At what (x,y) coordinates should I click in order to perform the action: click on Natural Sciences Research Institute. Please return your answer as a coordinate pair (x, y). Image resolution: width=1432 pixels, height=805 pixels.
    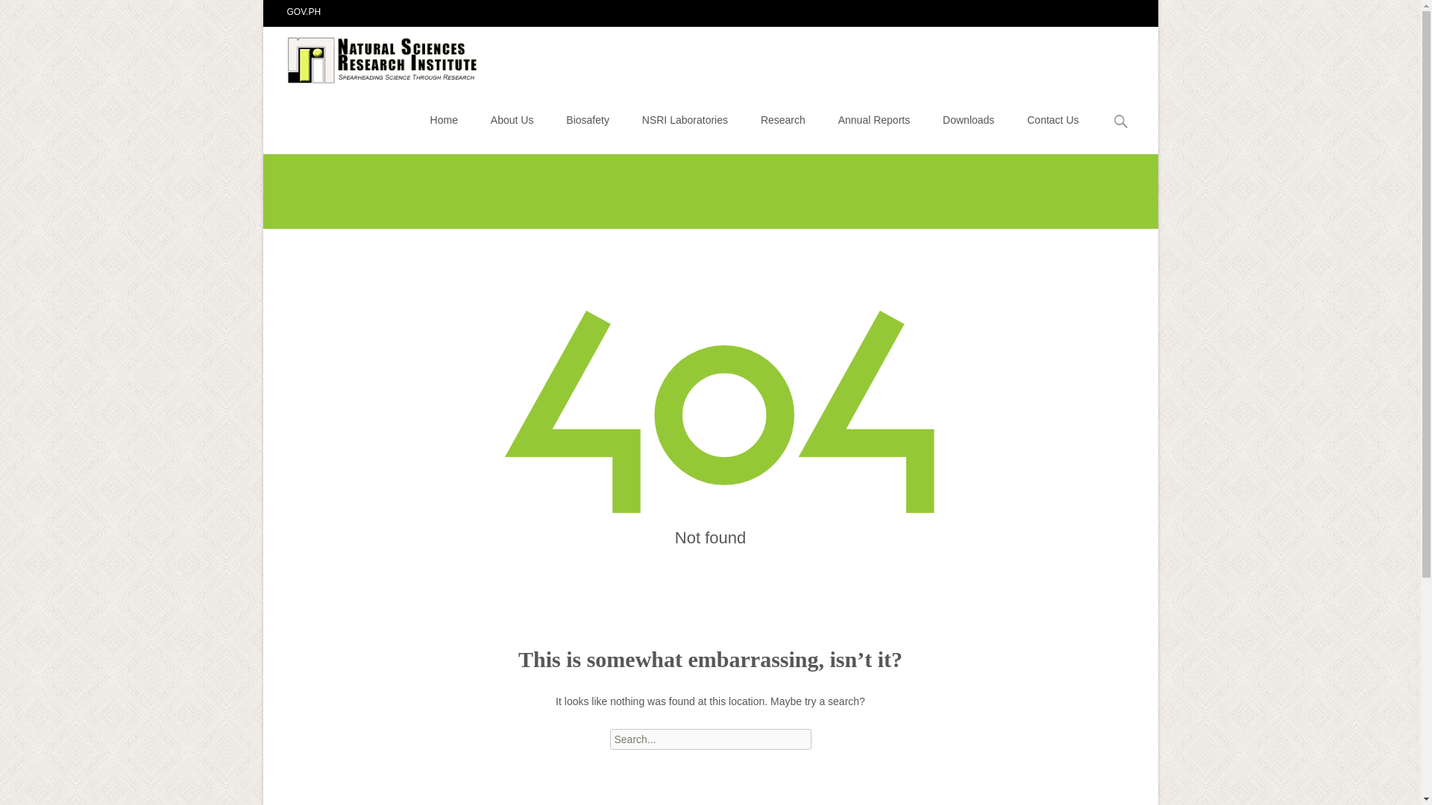
    Looking at the image, I should click on (372, 56).